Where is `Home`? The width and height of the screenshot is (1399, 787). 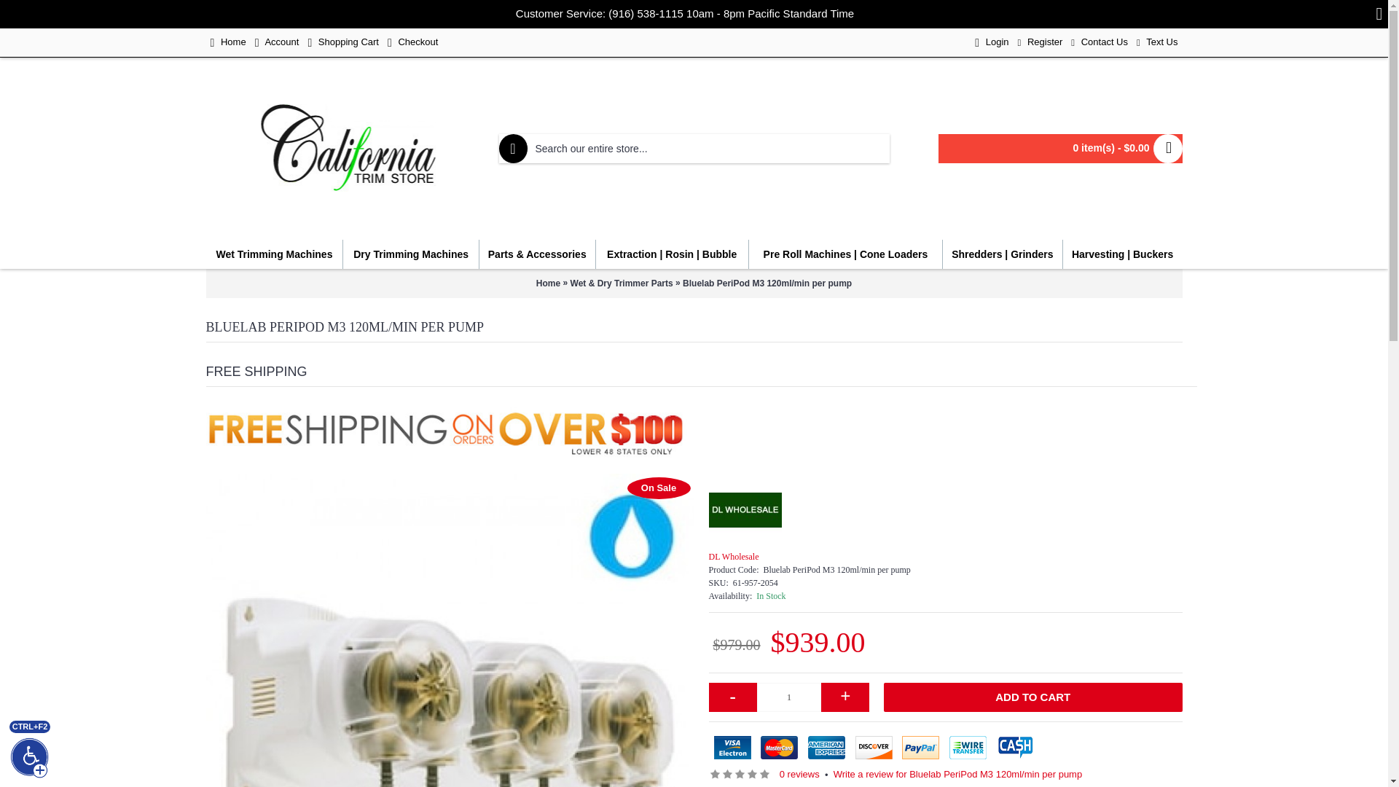 Home is located at coordinates (227, 42).